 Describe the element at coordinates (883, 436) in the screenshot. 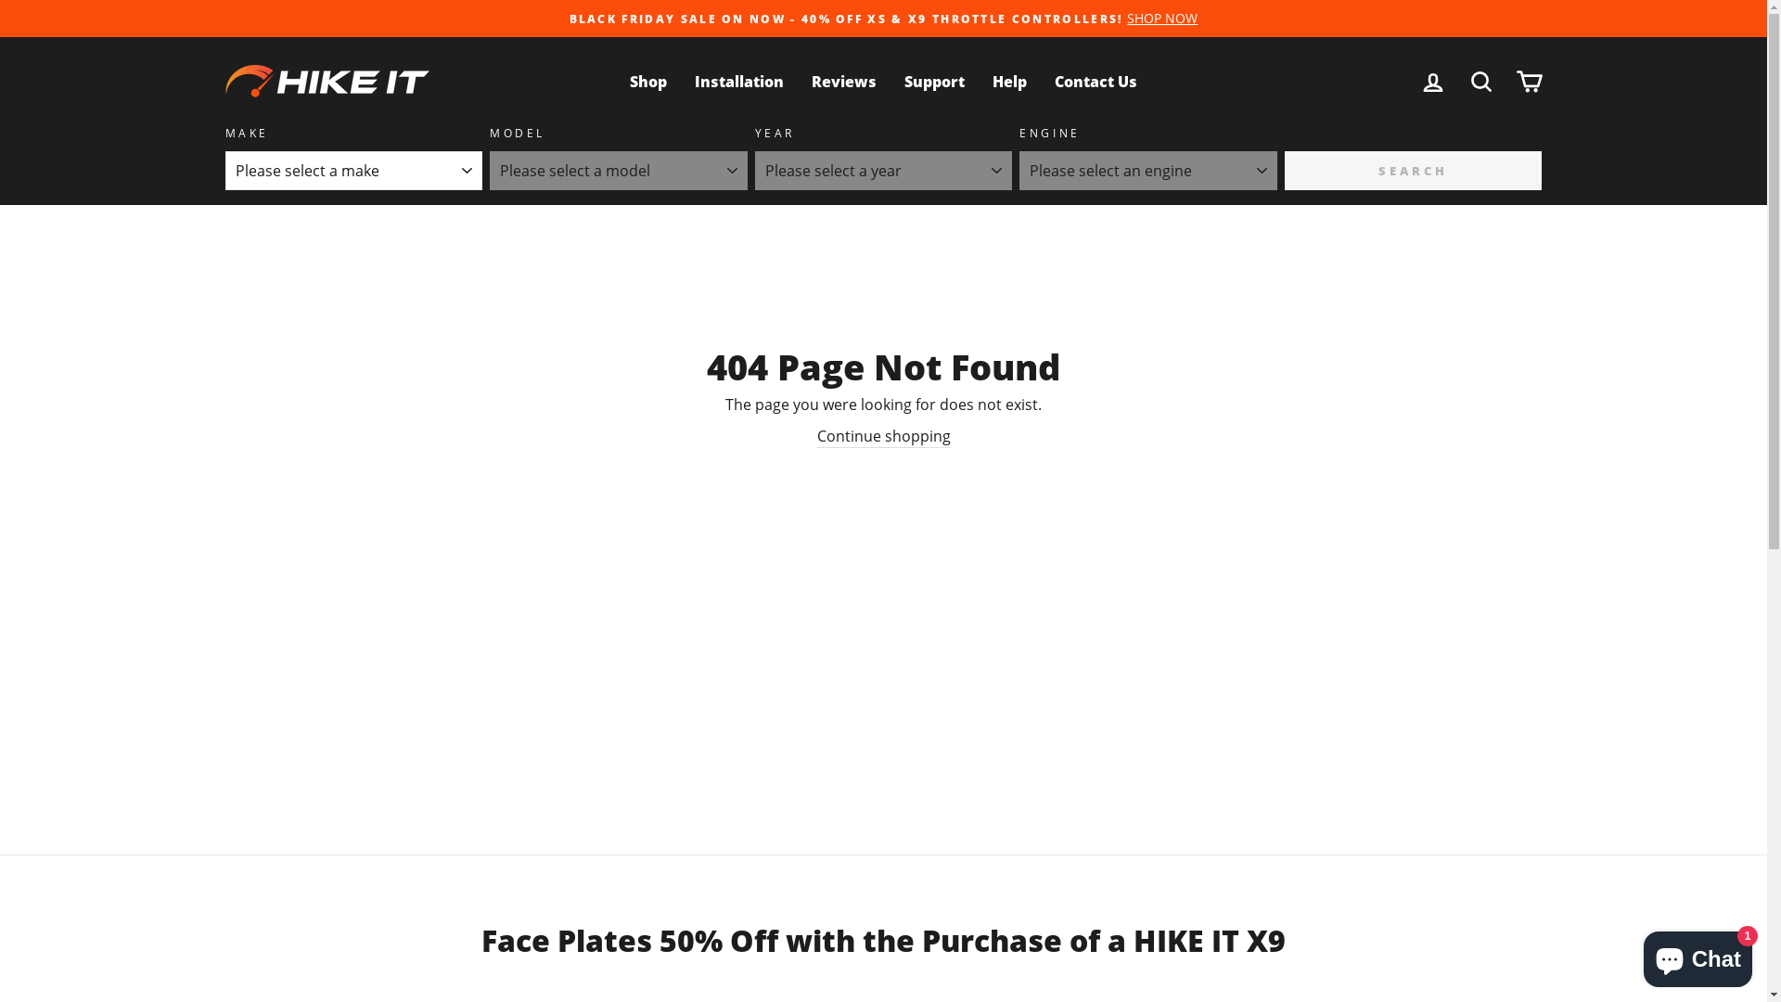

I see `Continue shopping` at that location.